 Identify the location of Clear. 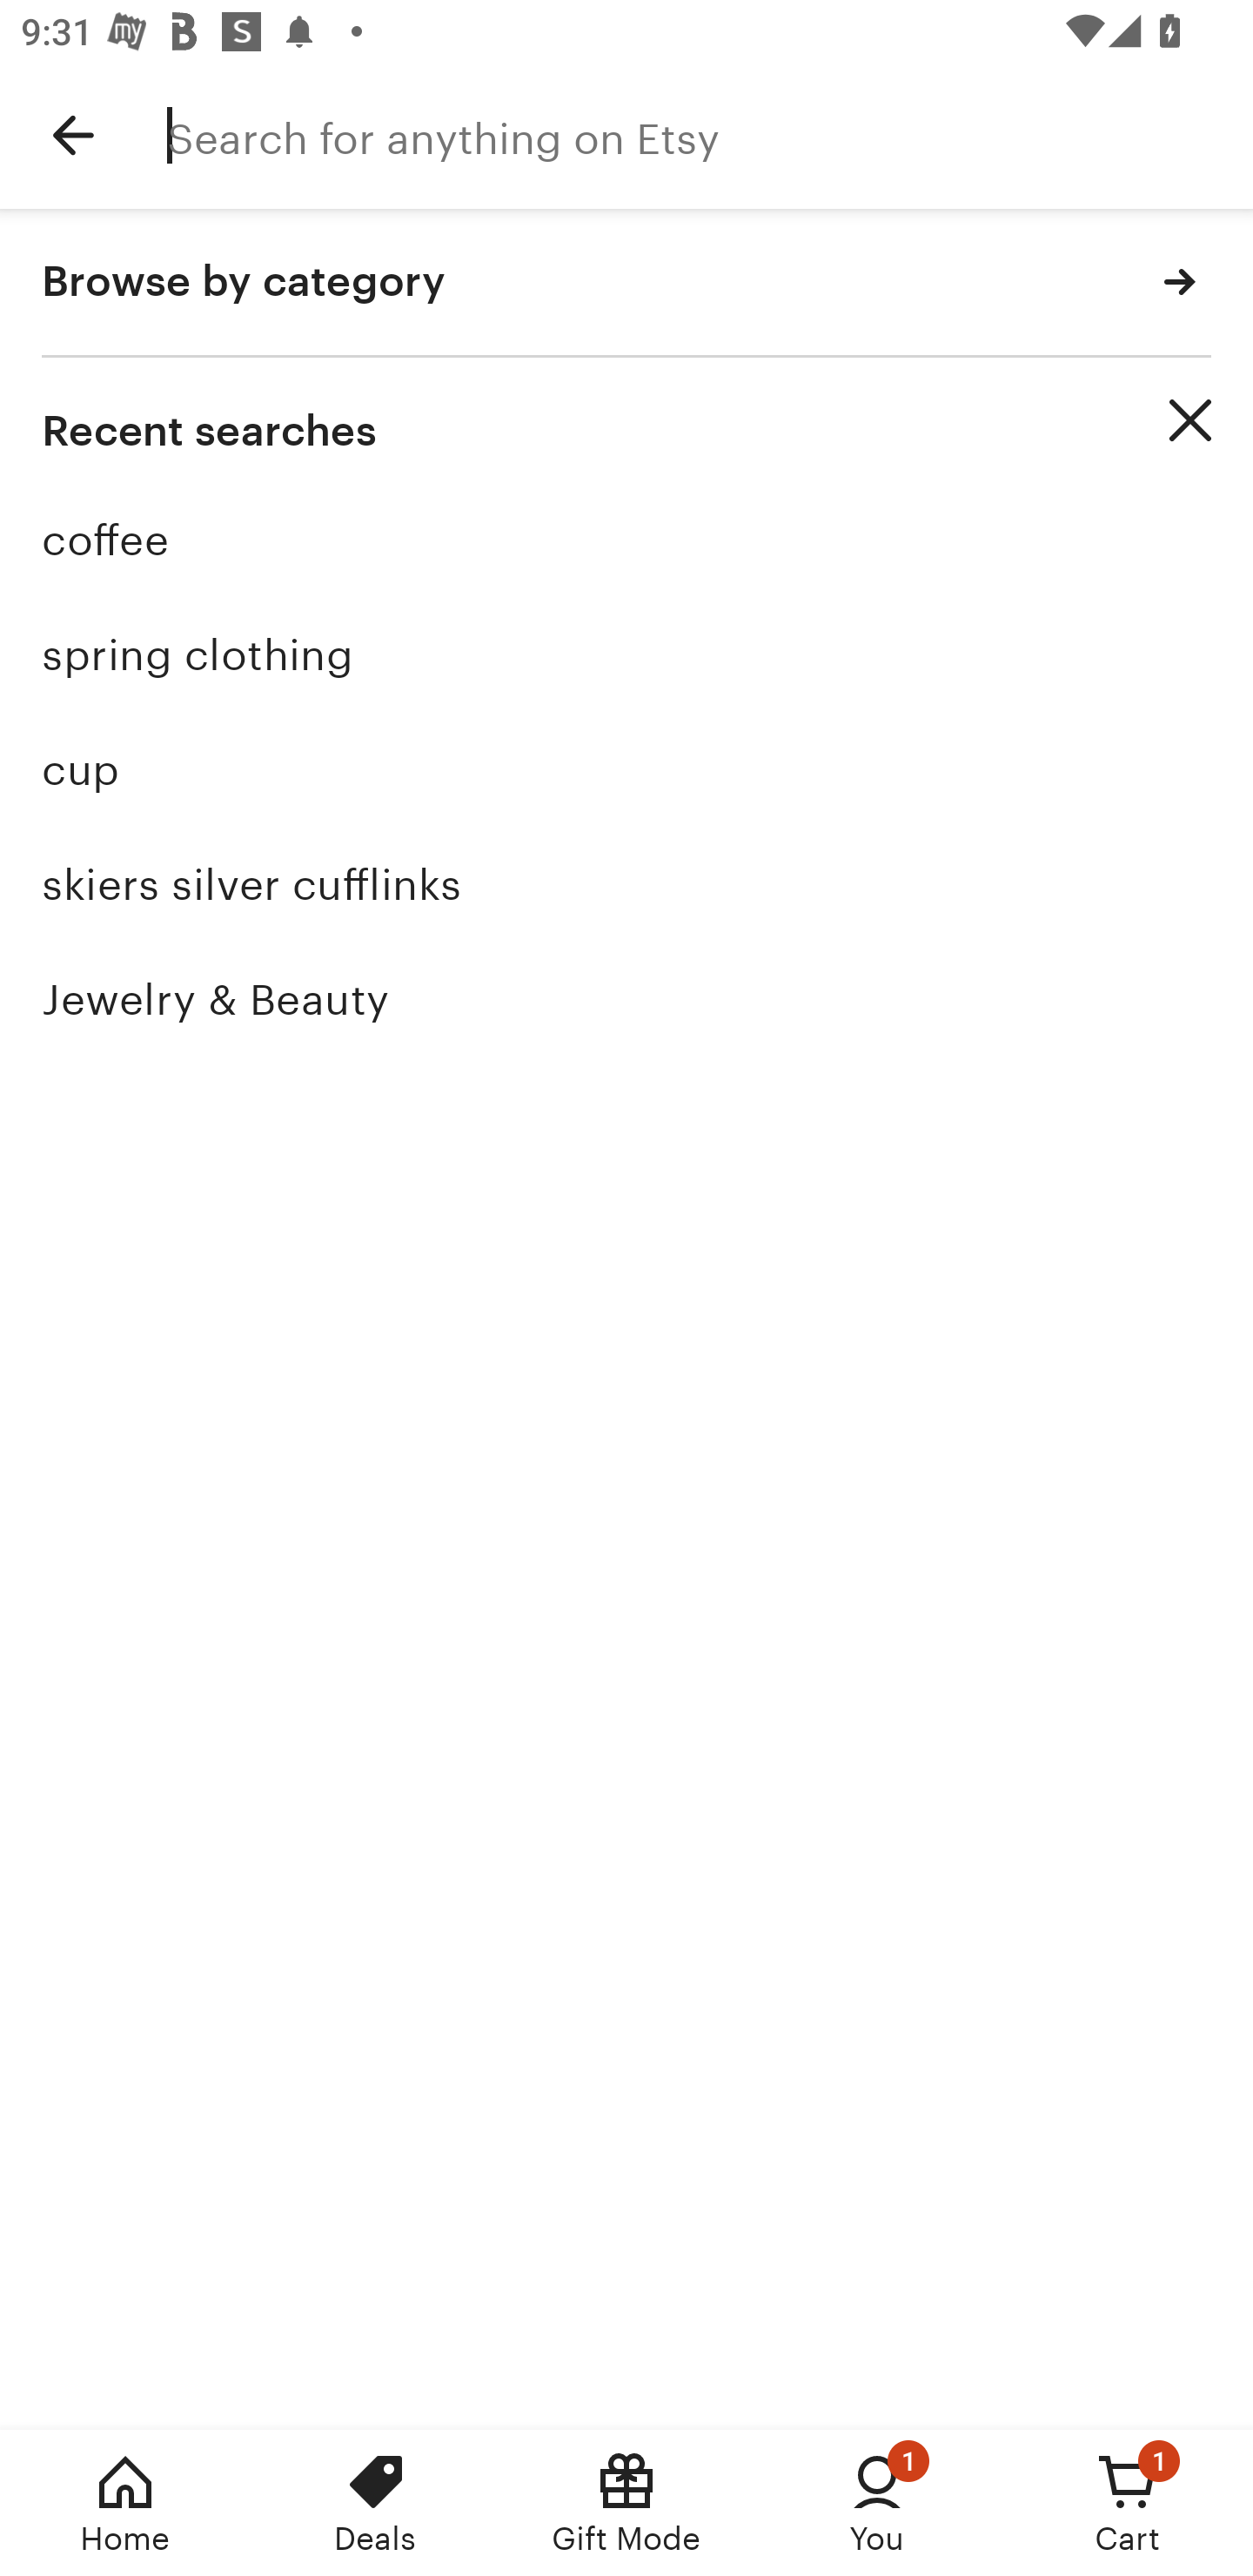
(1190, 421).